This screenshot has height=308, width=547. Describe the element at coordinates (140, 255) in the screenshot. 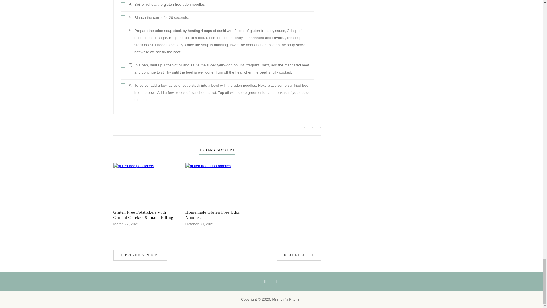

I see `PREVIOUS RECIPE` at that location.